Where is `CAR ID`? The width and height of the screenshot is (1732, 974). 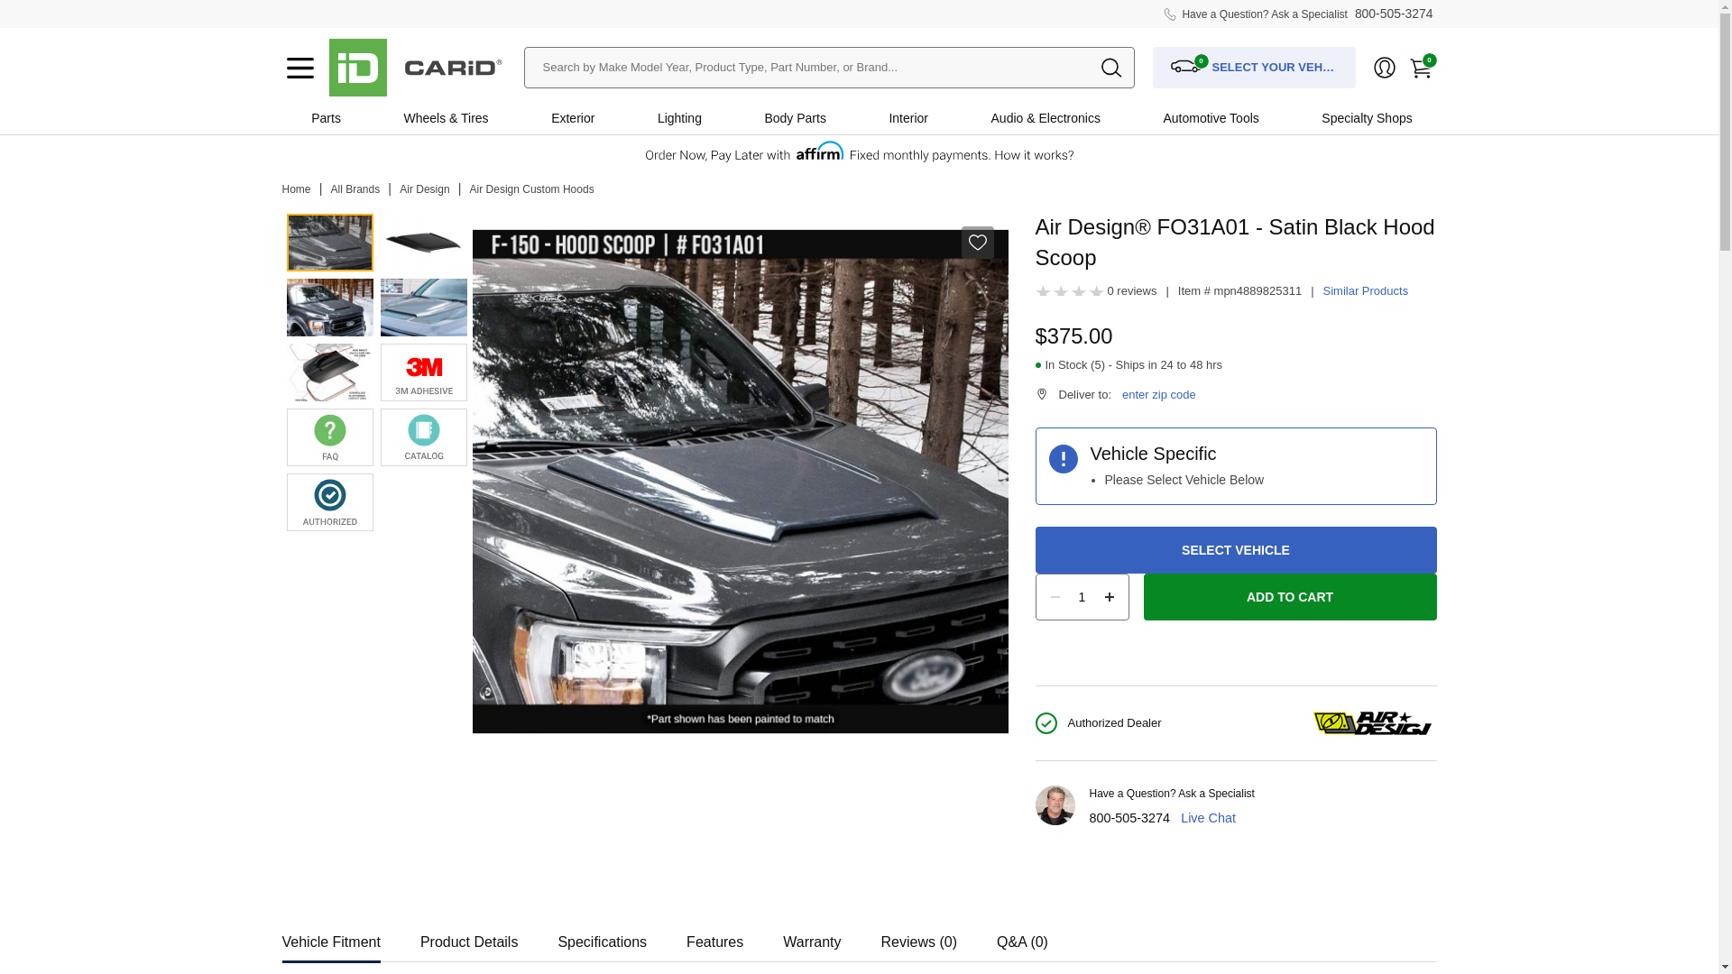 CAR ID is located at coordinates (357, 67).